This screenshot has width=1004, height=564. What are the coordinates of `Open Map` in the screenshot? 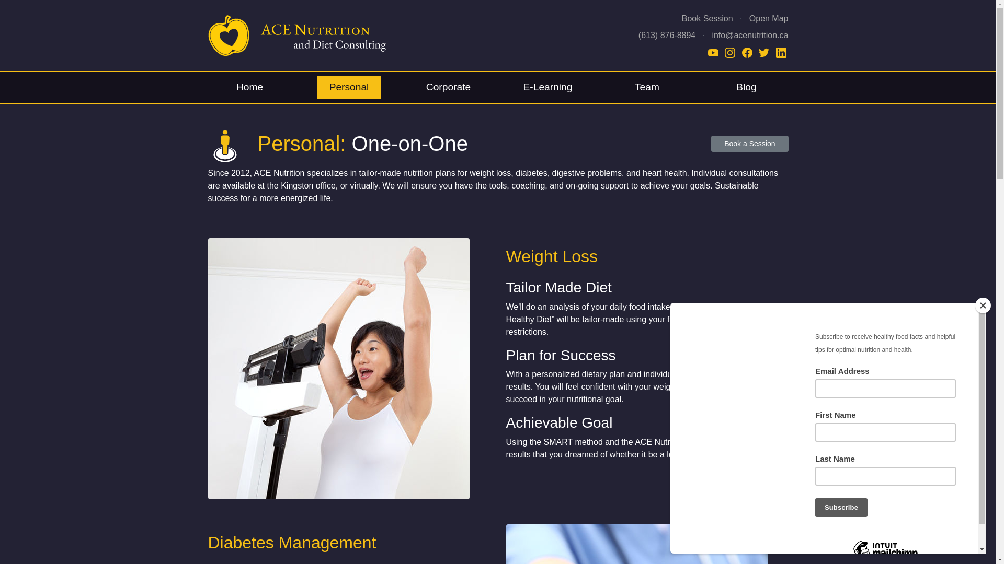 It's located at (769, 19).